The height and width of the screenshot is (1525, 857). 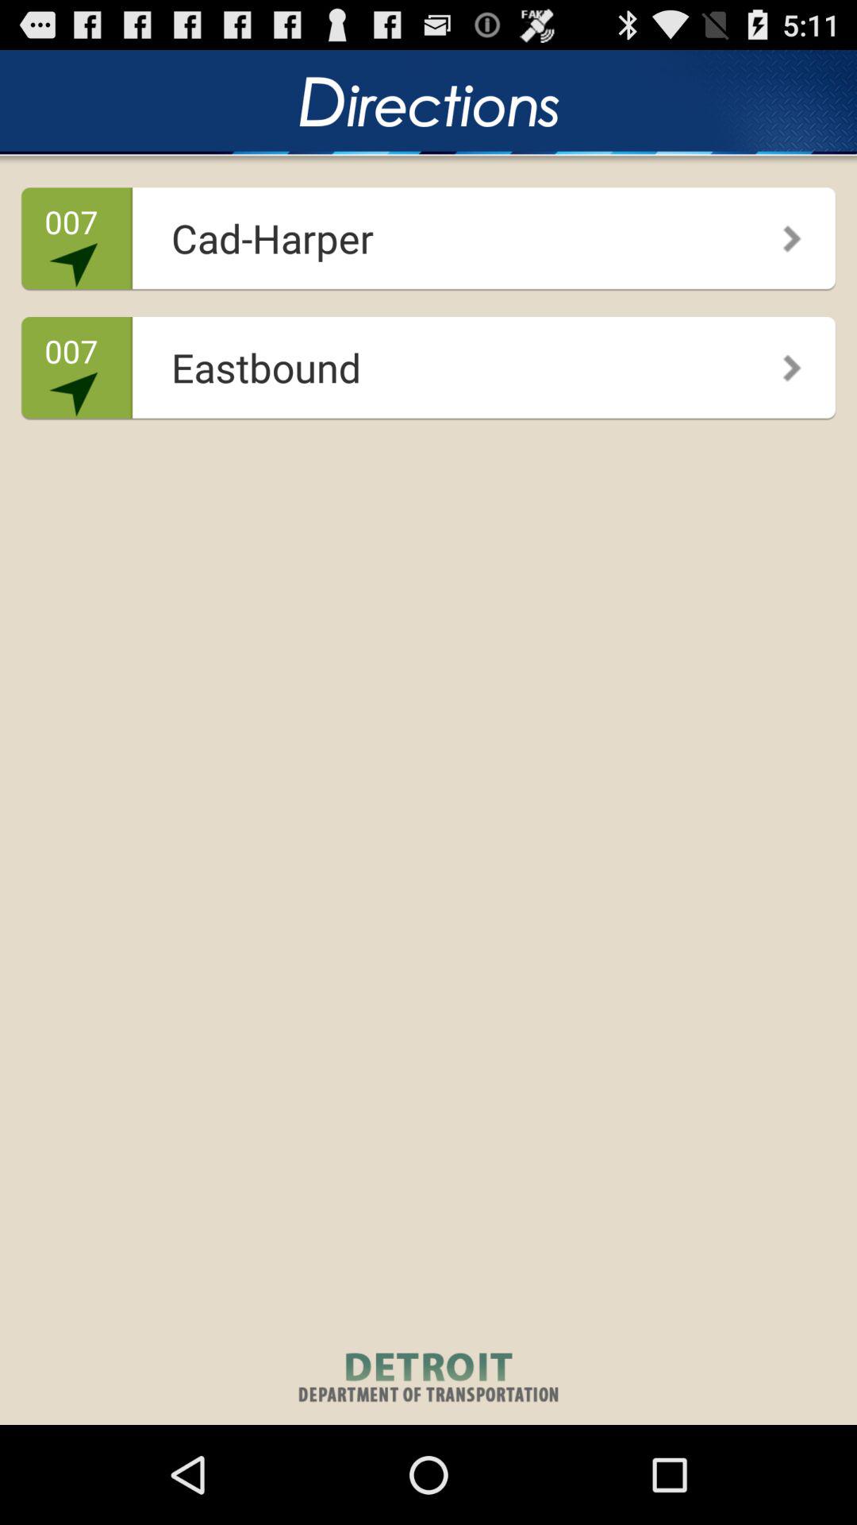 What do you see at coordinates (424, 362) in the screenshot?
I see `turn off item below the cad-harper icon` at bounding box center [424, 362].